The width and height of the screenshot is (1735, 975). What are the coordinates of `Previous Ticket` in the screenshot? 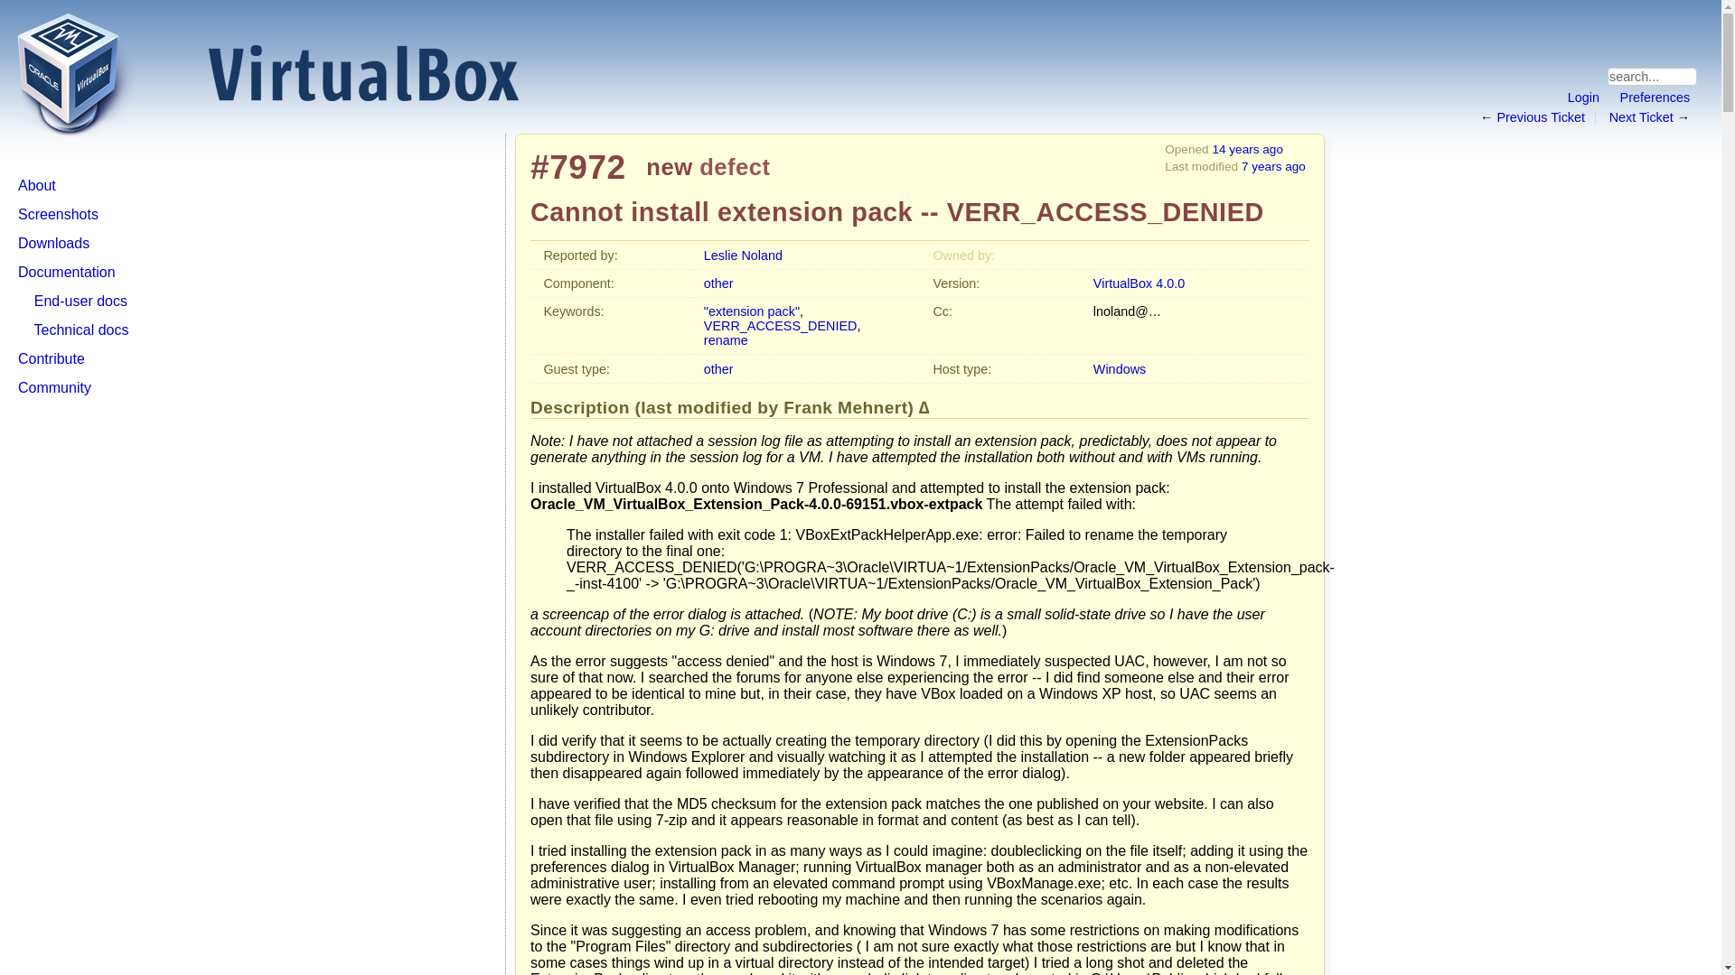 It's located at (1540, 117).